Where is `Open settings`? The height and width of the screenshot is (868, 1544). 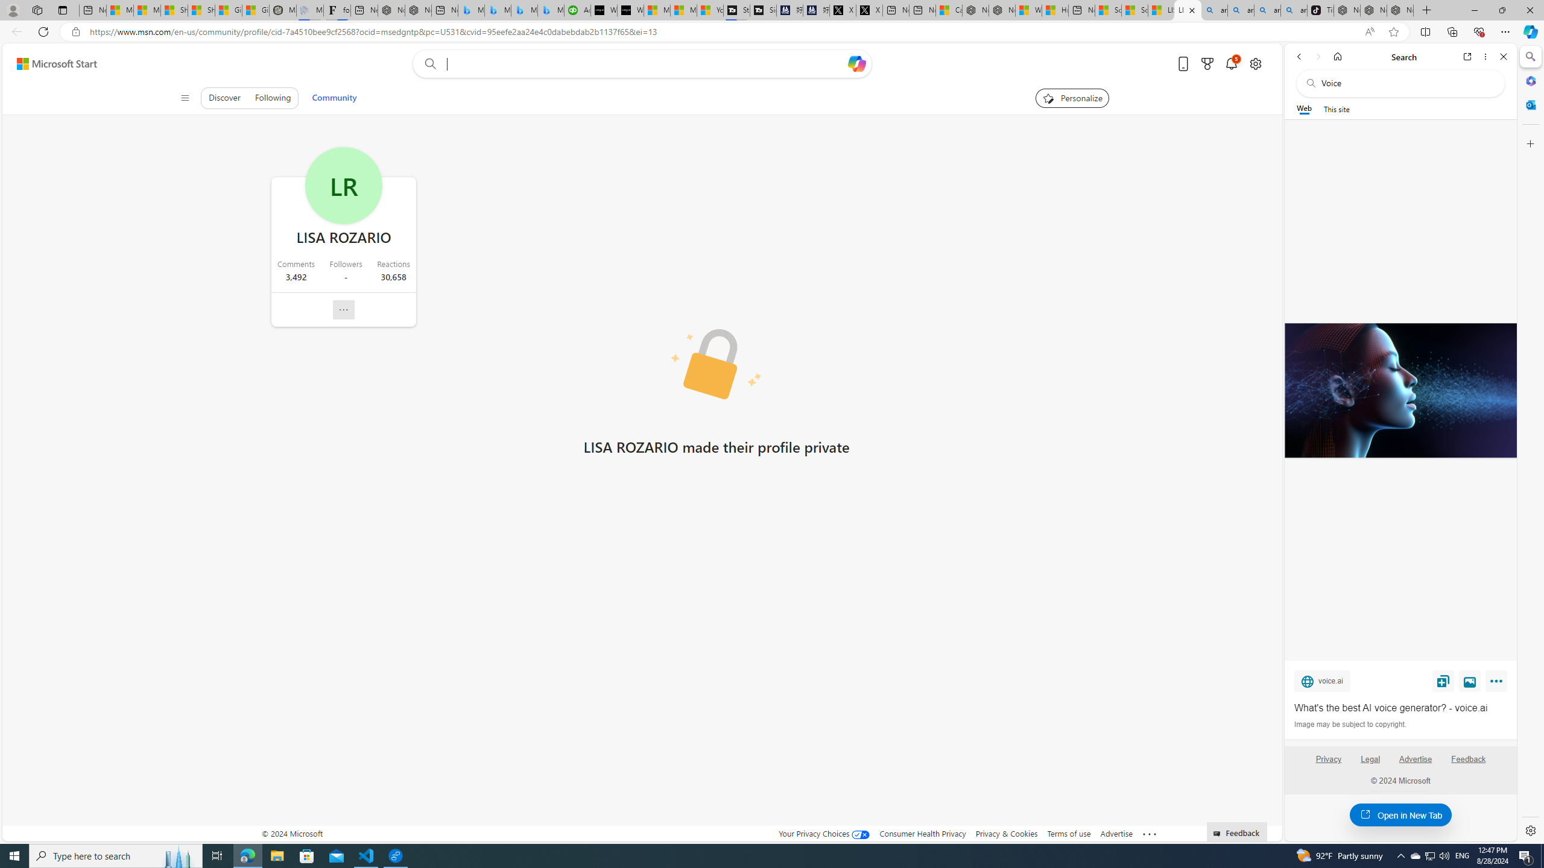
Open settings is located at coordinates (1254, 64).